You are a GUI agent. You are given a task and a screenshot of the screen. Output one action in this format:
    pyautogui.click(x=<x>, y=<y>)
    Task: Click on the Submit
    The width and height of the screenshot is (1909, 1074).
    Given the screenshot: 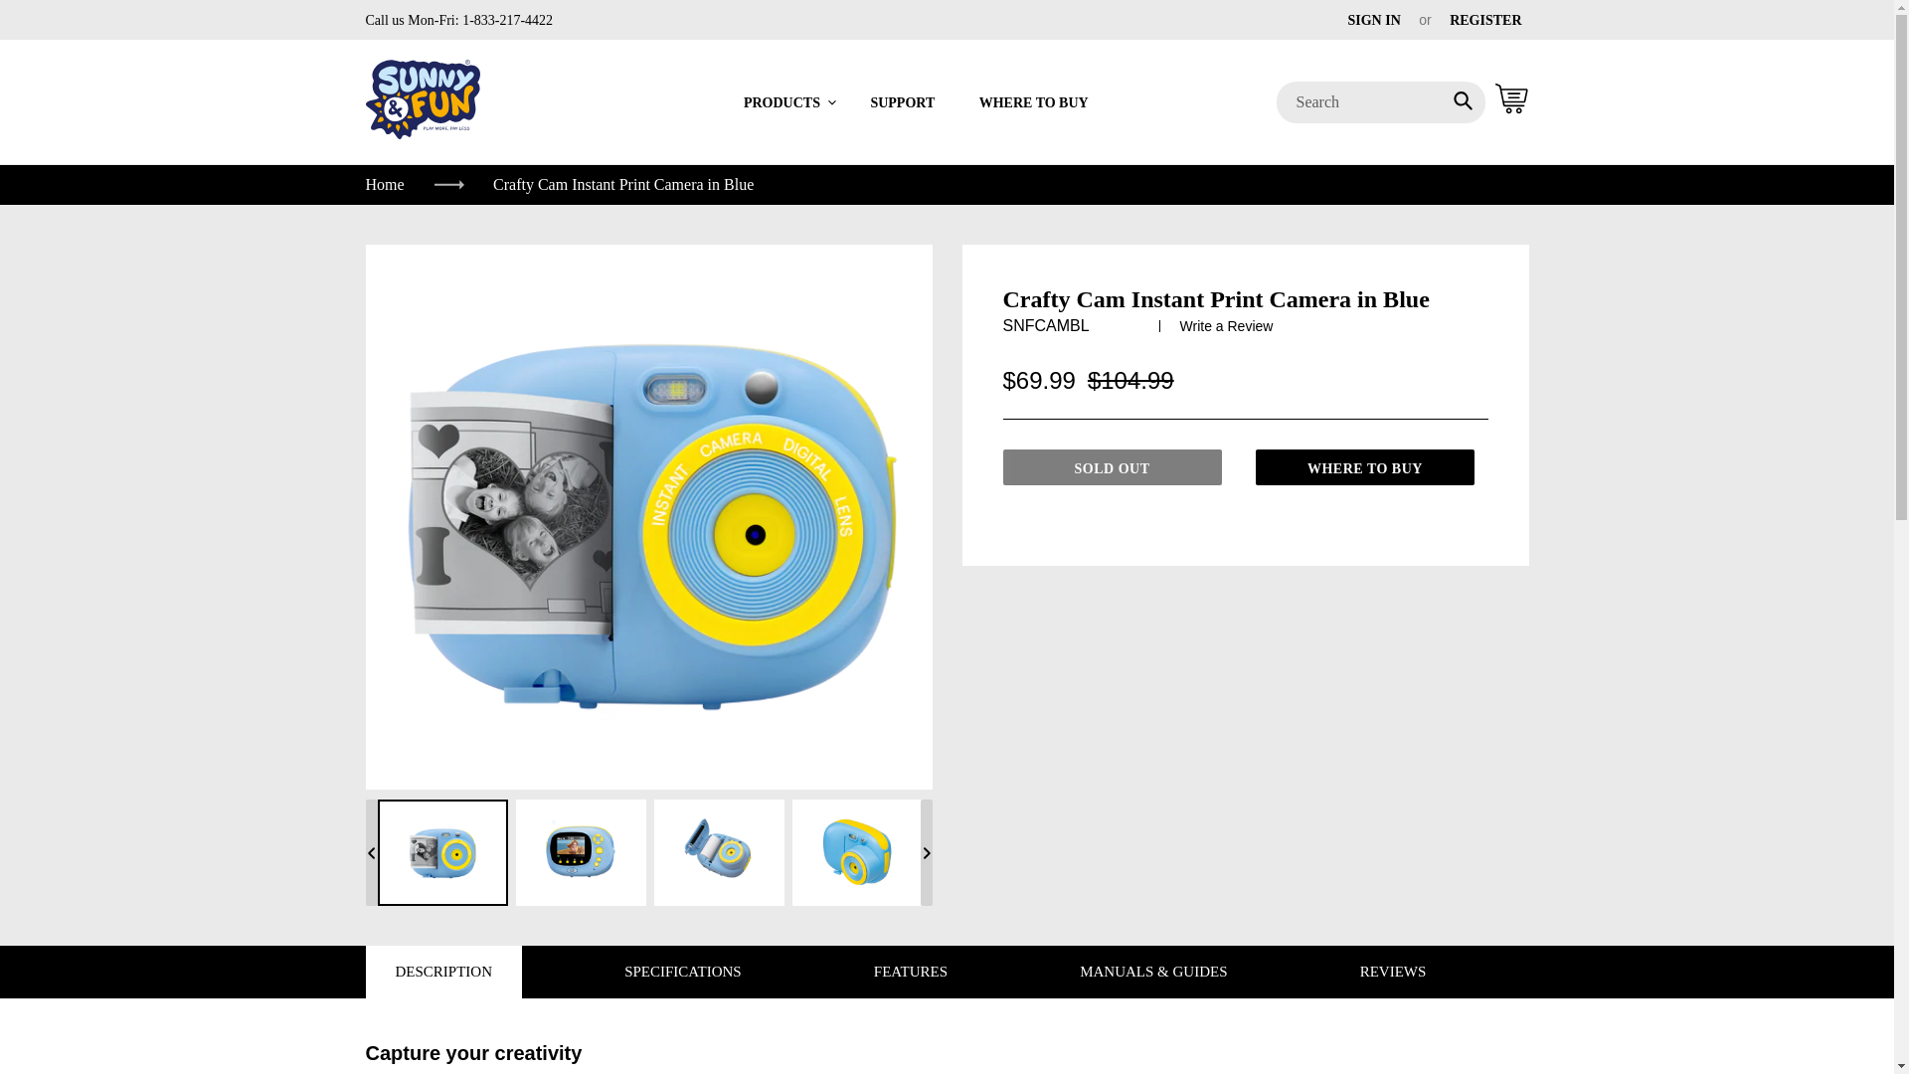 What is the action you would take?
    pyautogui.click(x=1463, y=102)
    